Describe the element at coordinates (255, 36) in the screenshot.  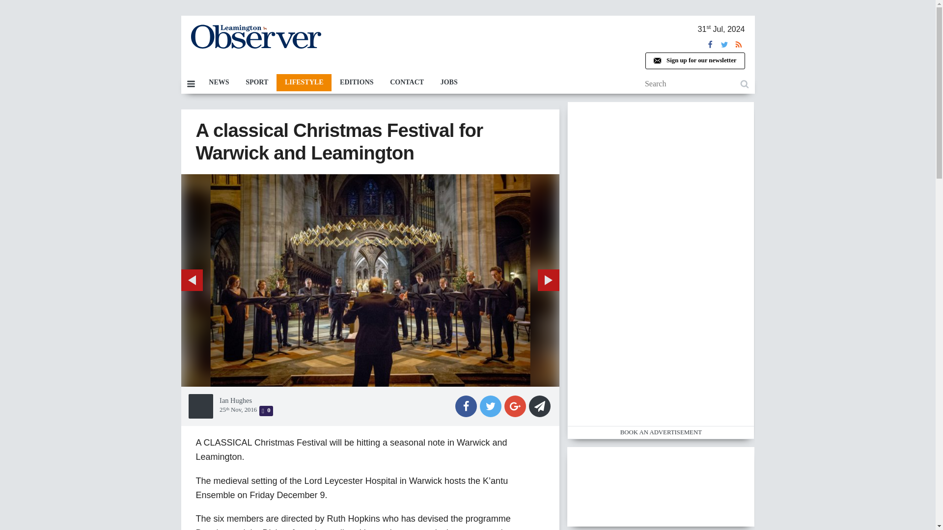
I see `The Leamington Observer` at that location.